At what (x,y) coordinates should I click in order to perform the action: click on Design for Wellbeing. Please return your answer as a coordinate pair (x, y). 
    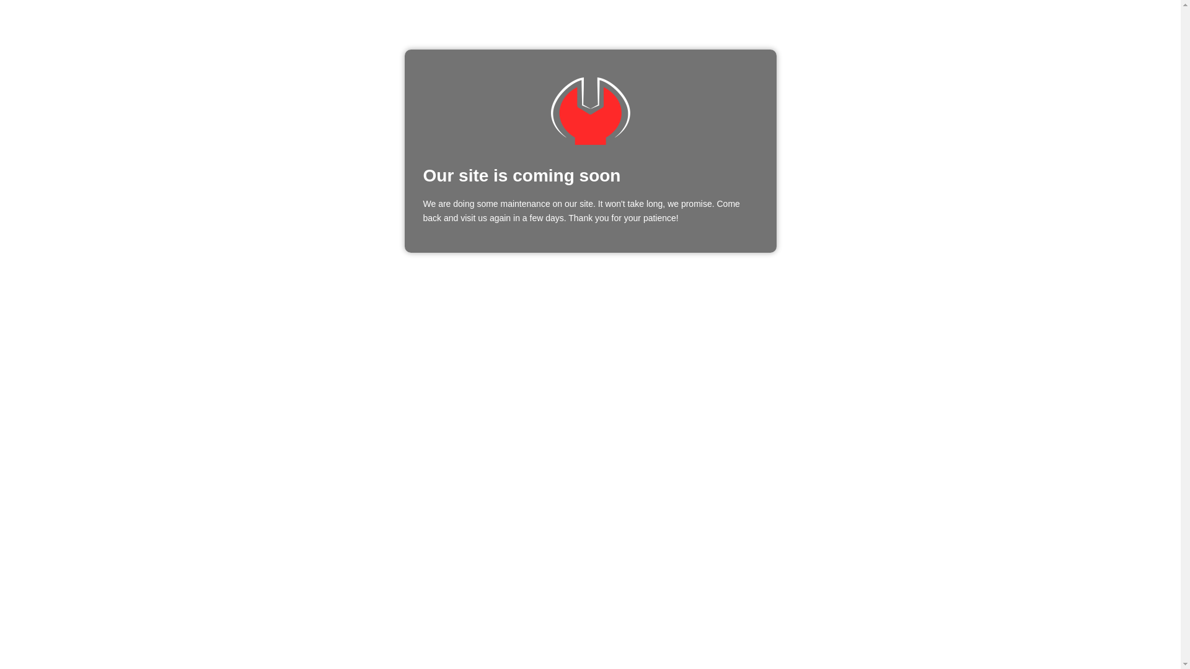
    Looking at the image, I should click on (590, 111).